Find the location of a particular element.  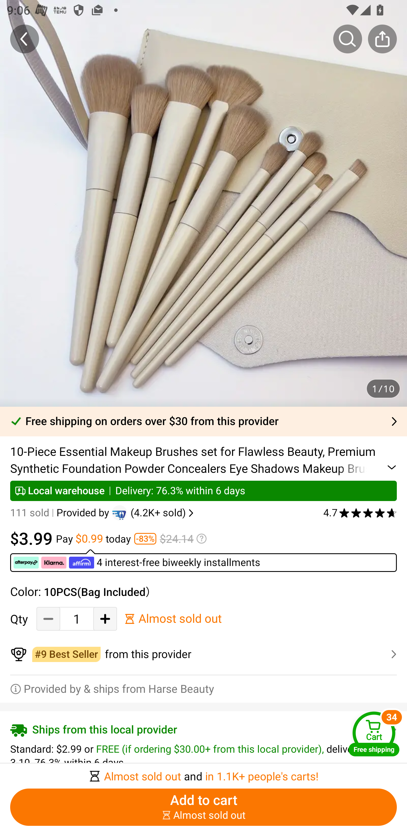

111 sold Provided by  is located at coordinates (61, 513).